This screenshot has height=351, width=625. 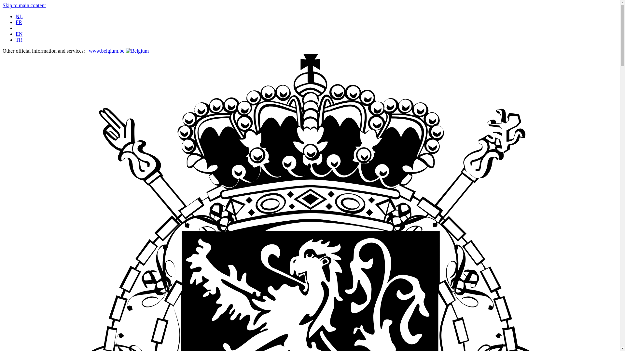 I want to click on EN, so click(x=19, y=34).